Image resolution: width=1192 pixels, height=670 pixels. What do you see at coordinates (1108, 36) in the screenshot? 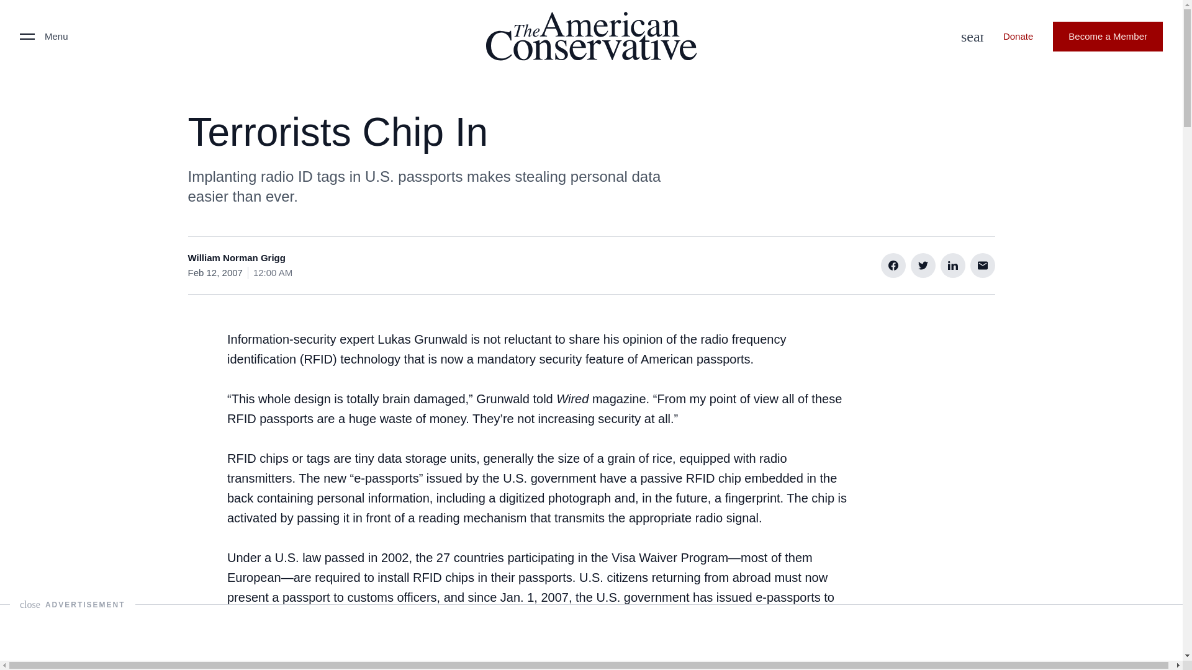
I see `Become a Member` at bounding box center [1108, 36].